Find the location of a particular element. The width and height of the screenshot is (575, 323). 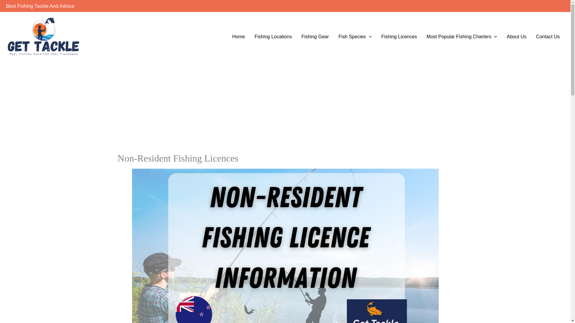

About Us is located at coordinates (517, 36).